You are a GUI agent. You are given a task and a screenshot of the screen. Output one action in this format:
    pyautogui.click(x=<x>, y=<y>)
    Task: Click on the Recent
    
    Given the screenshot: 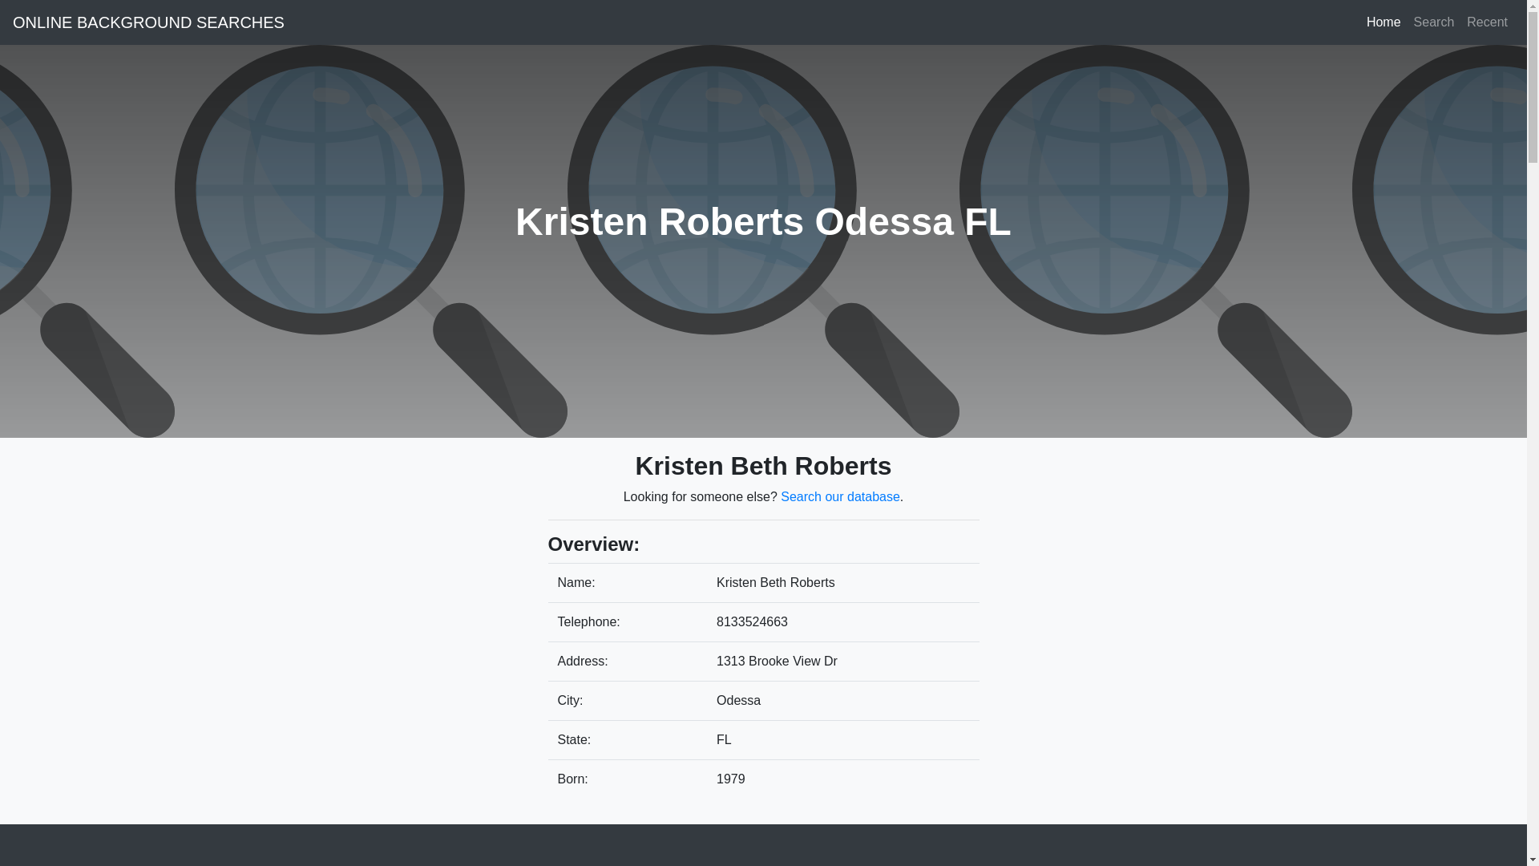 What is the action you would take?
    pyautogui.click(x=1488, y=22)
    